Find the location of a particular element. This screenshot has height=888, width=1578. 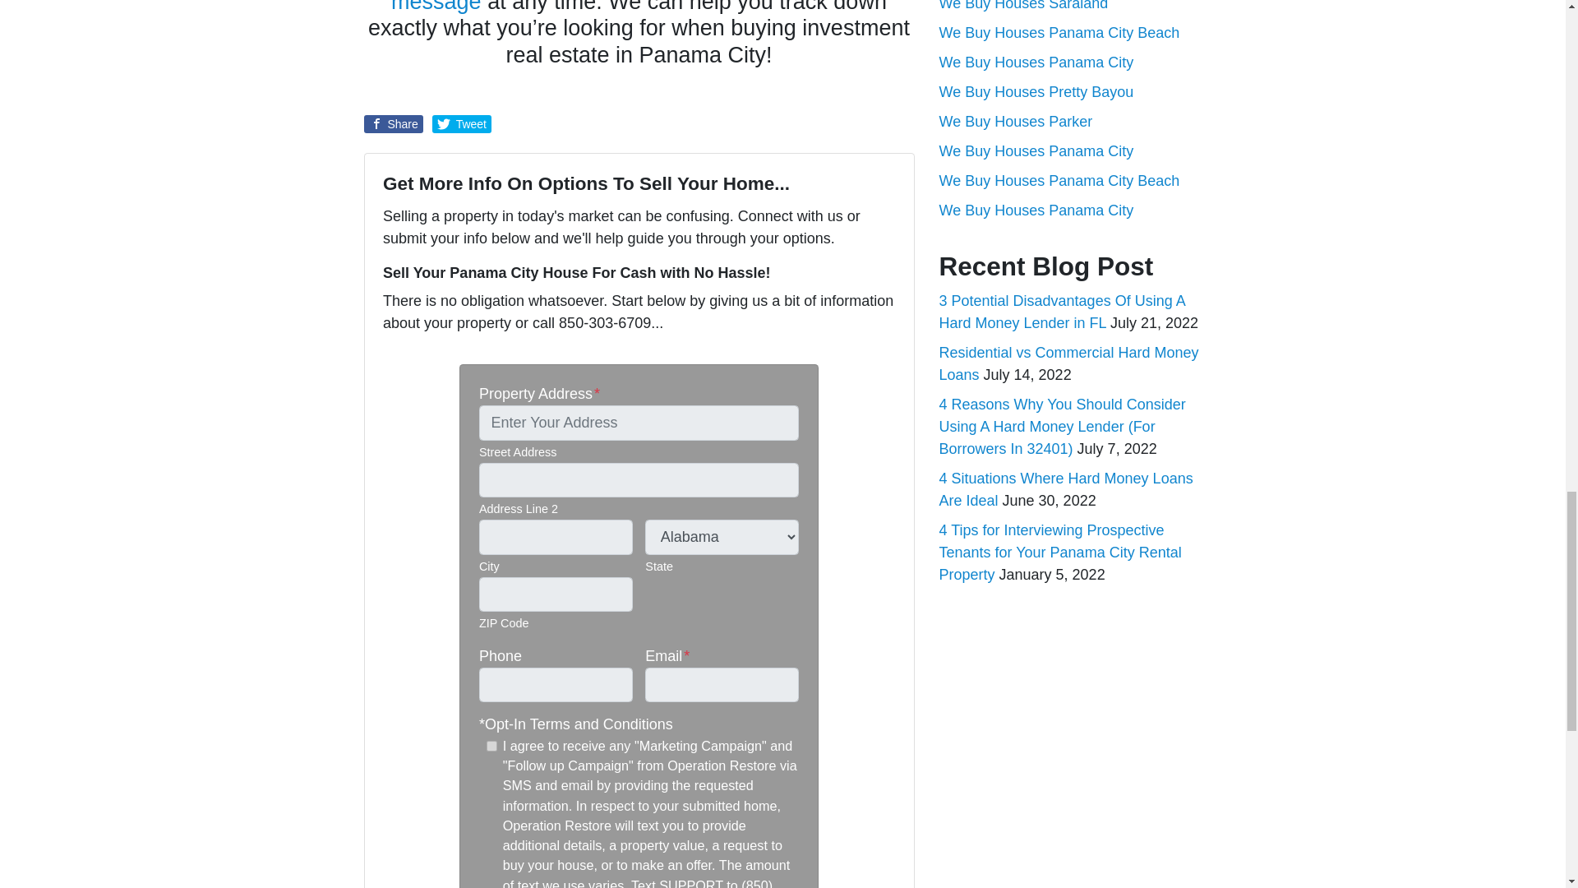

We Buy Houses Panama City is located at coordinates (1036, 151).